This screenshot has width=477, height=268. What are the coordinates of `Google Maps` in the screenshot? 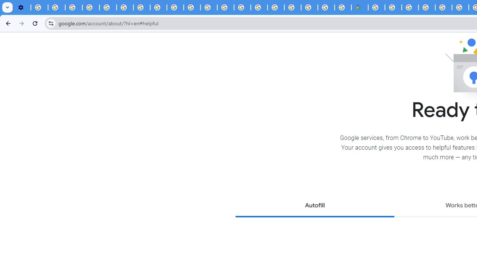 It's located at (360, 7).